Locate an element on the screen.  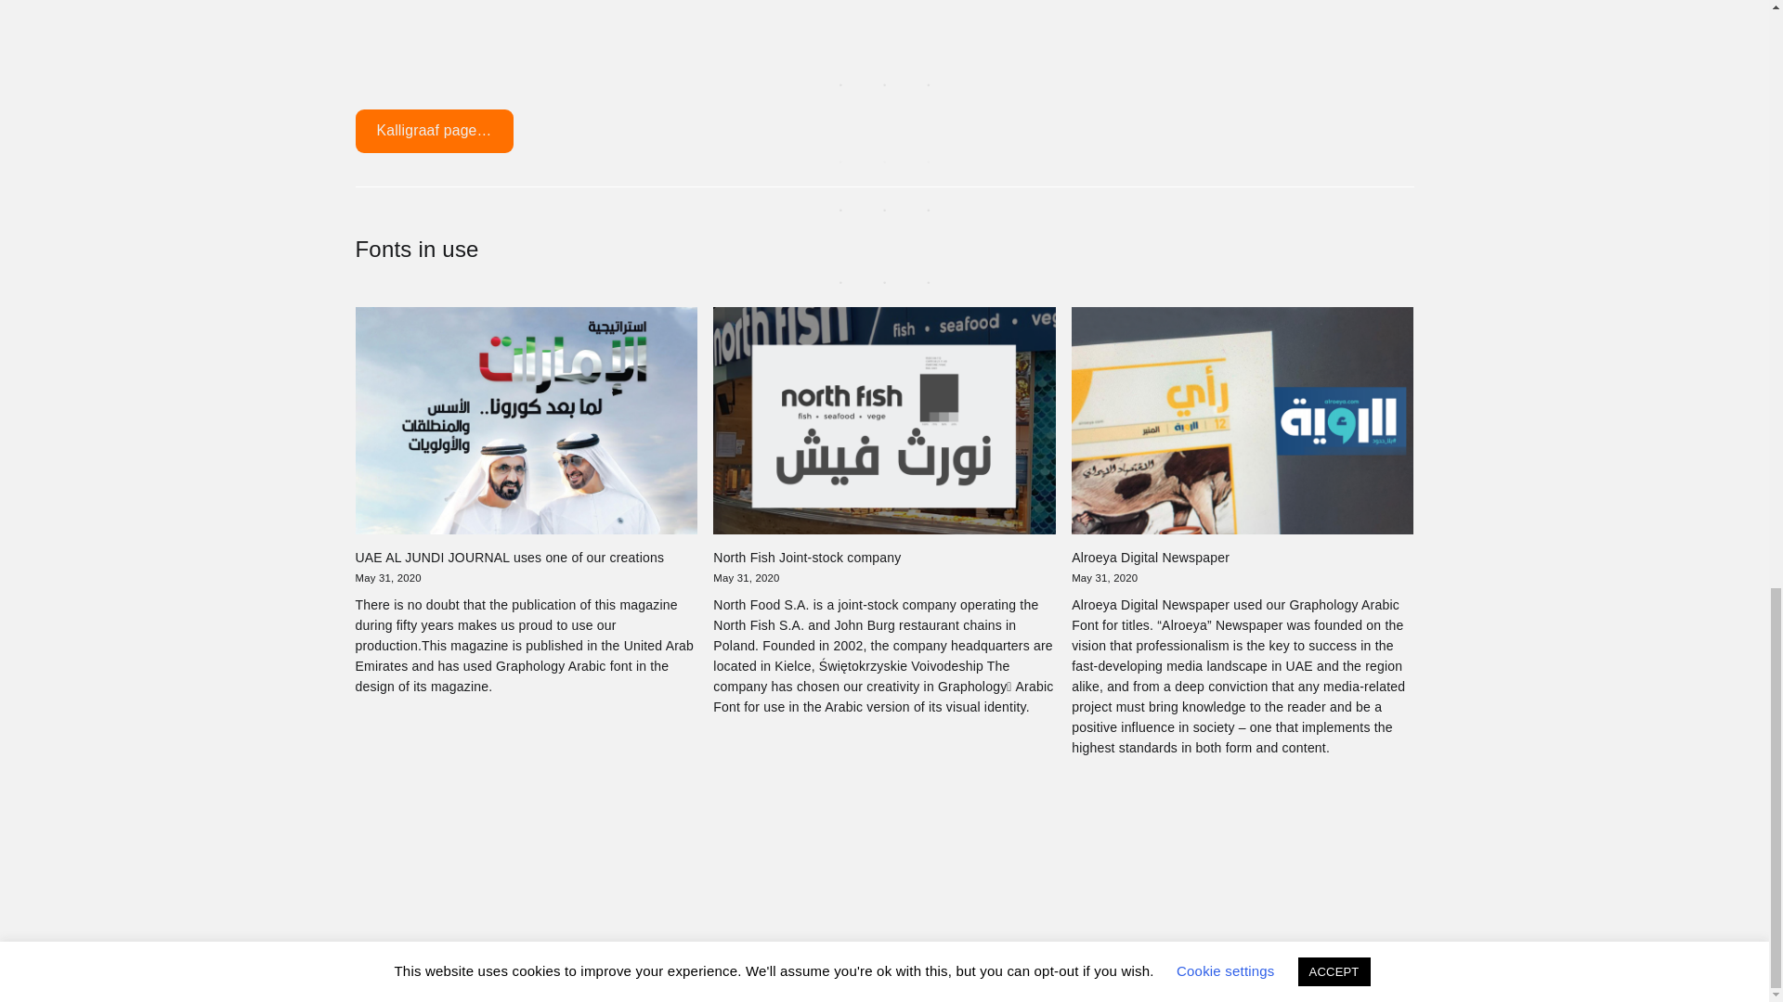
UAE AL JUNDI JOURNAL uses one of our creations is located at coordinates (509, 557).